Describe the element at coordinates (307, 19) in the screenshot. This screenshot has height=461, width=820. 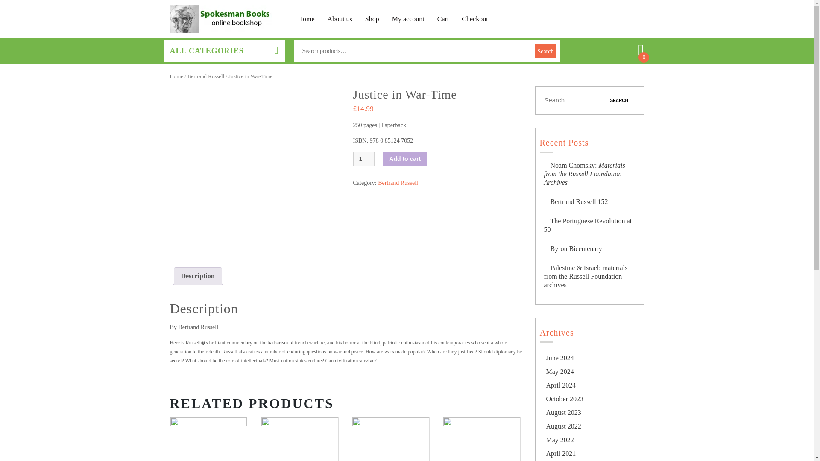
I see `Home` at that location.